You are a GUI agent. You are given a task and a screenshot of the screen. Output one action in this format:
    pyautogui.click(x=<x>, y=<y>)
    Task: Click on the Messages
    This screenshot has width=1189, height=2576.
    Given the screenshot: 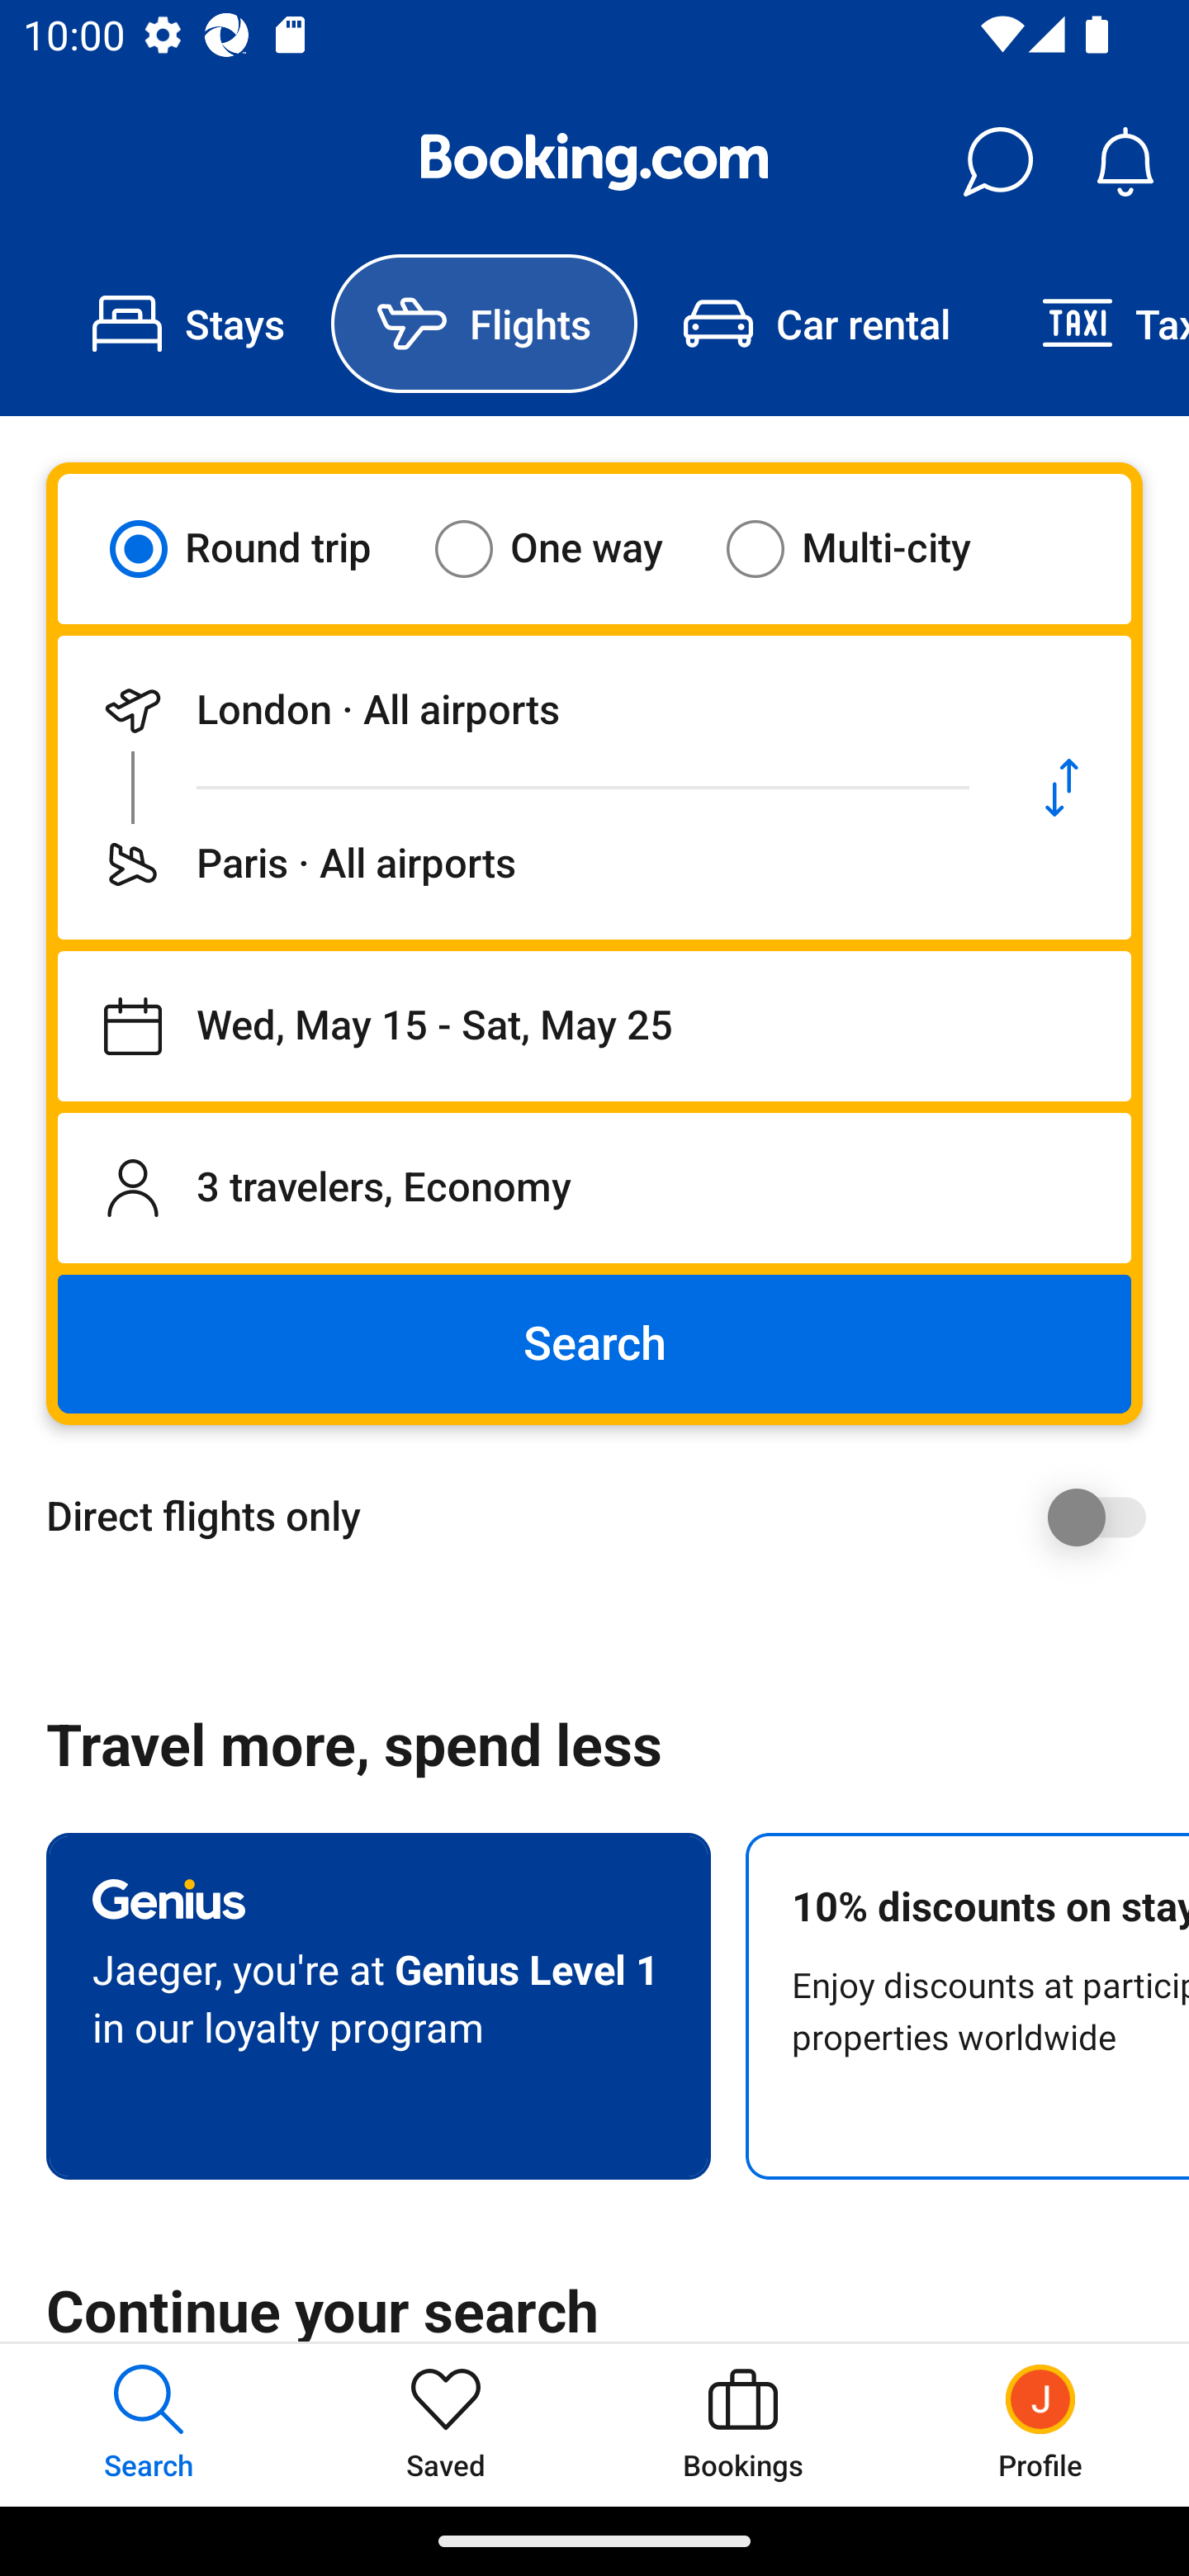 What is the action you would take?
    pyautogui.click(x=997, y=162)
    